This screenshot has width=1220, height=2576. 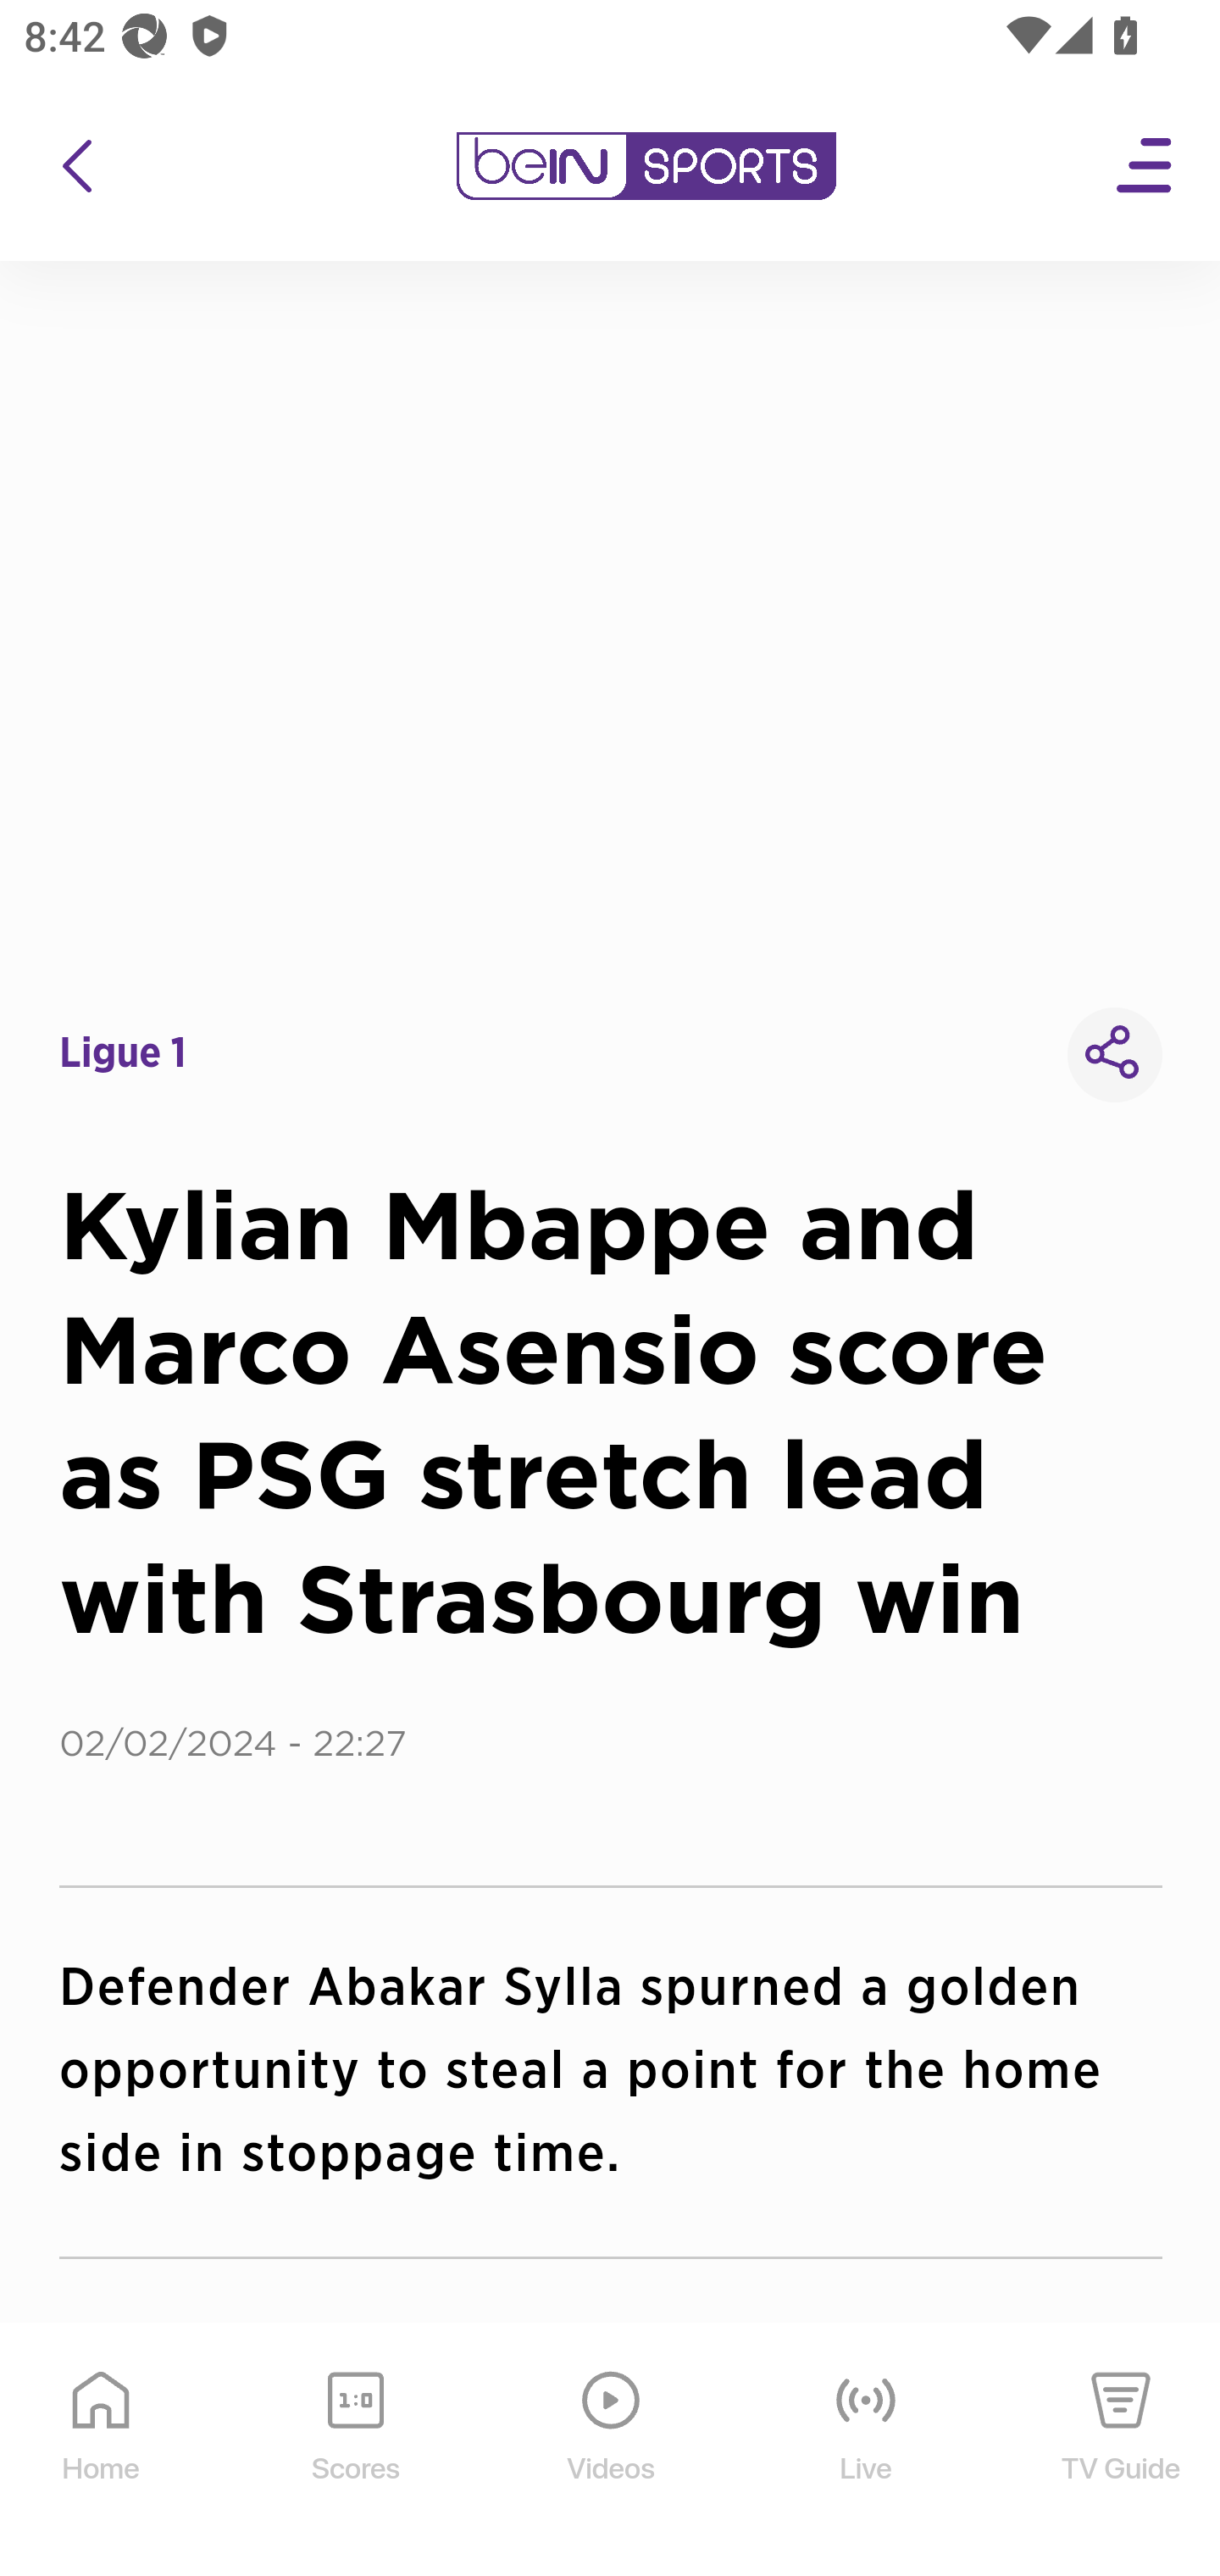 I want to click on TV Guide TV Guide Icon TV Guide, so click(x=1122, y=2451).